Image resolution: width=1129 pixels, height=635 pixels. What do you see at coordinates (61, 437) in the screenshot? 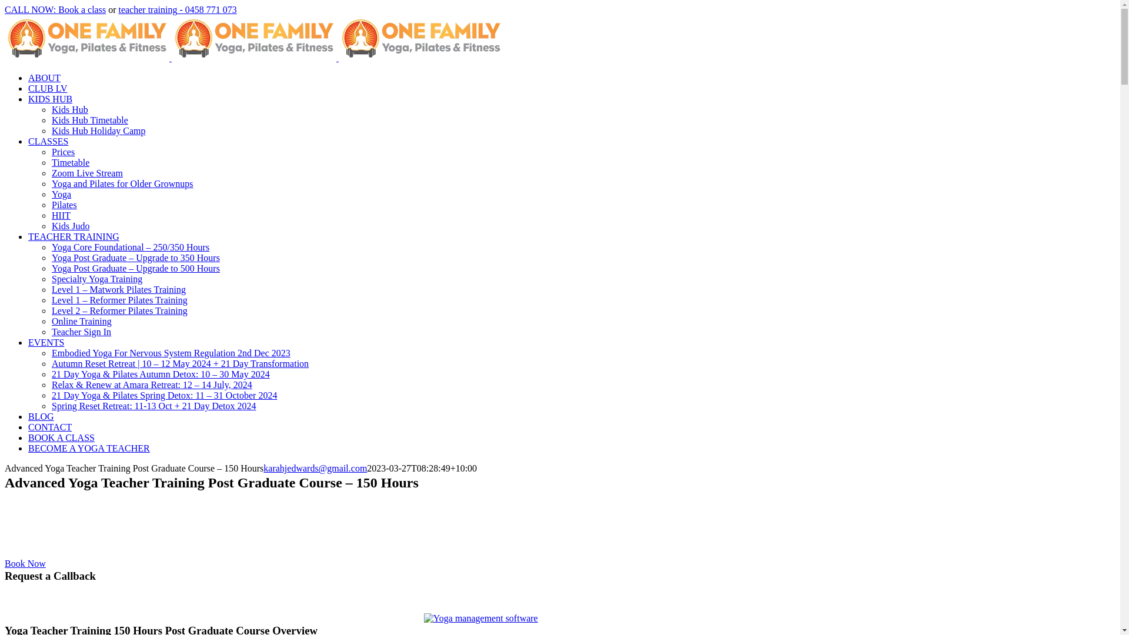
I see `BOOK A CLASS` at bounding box center [61, 437].